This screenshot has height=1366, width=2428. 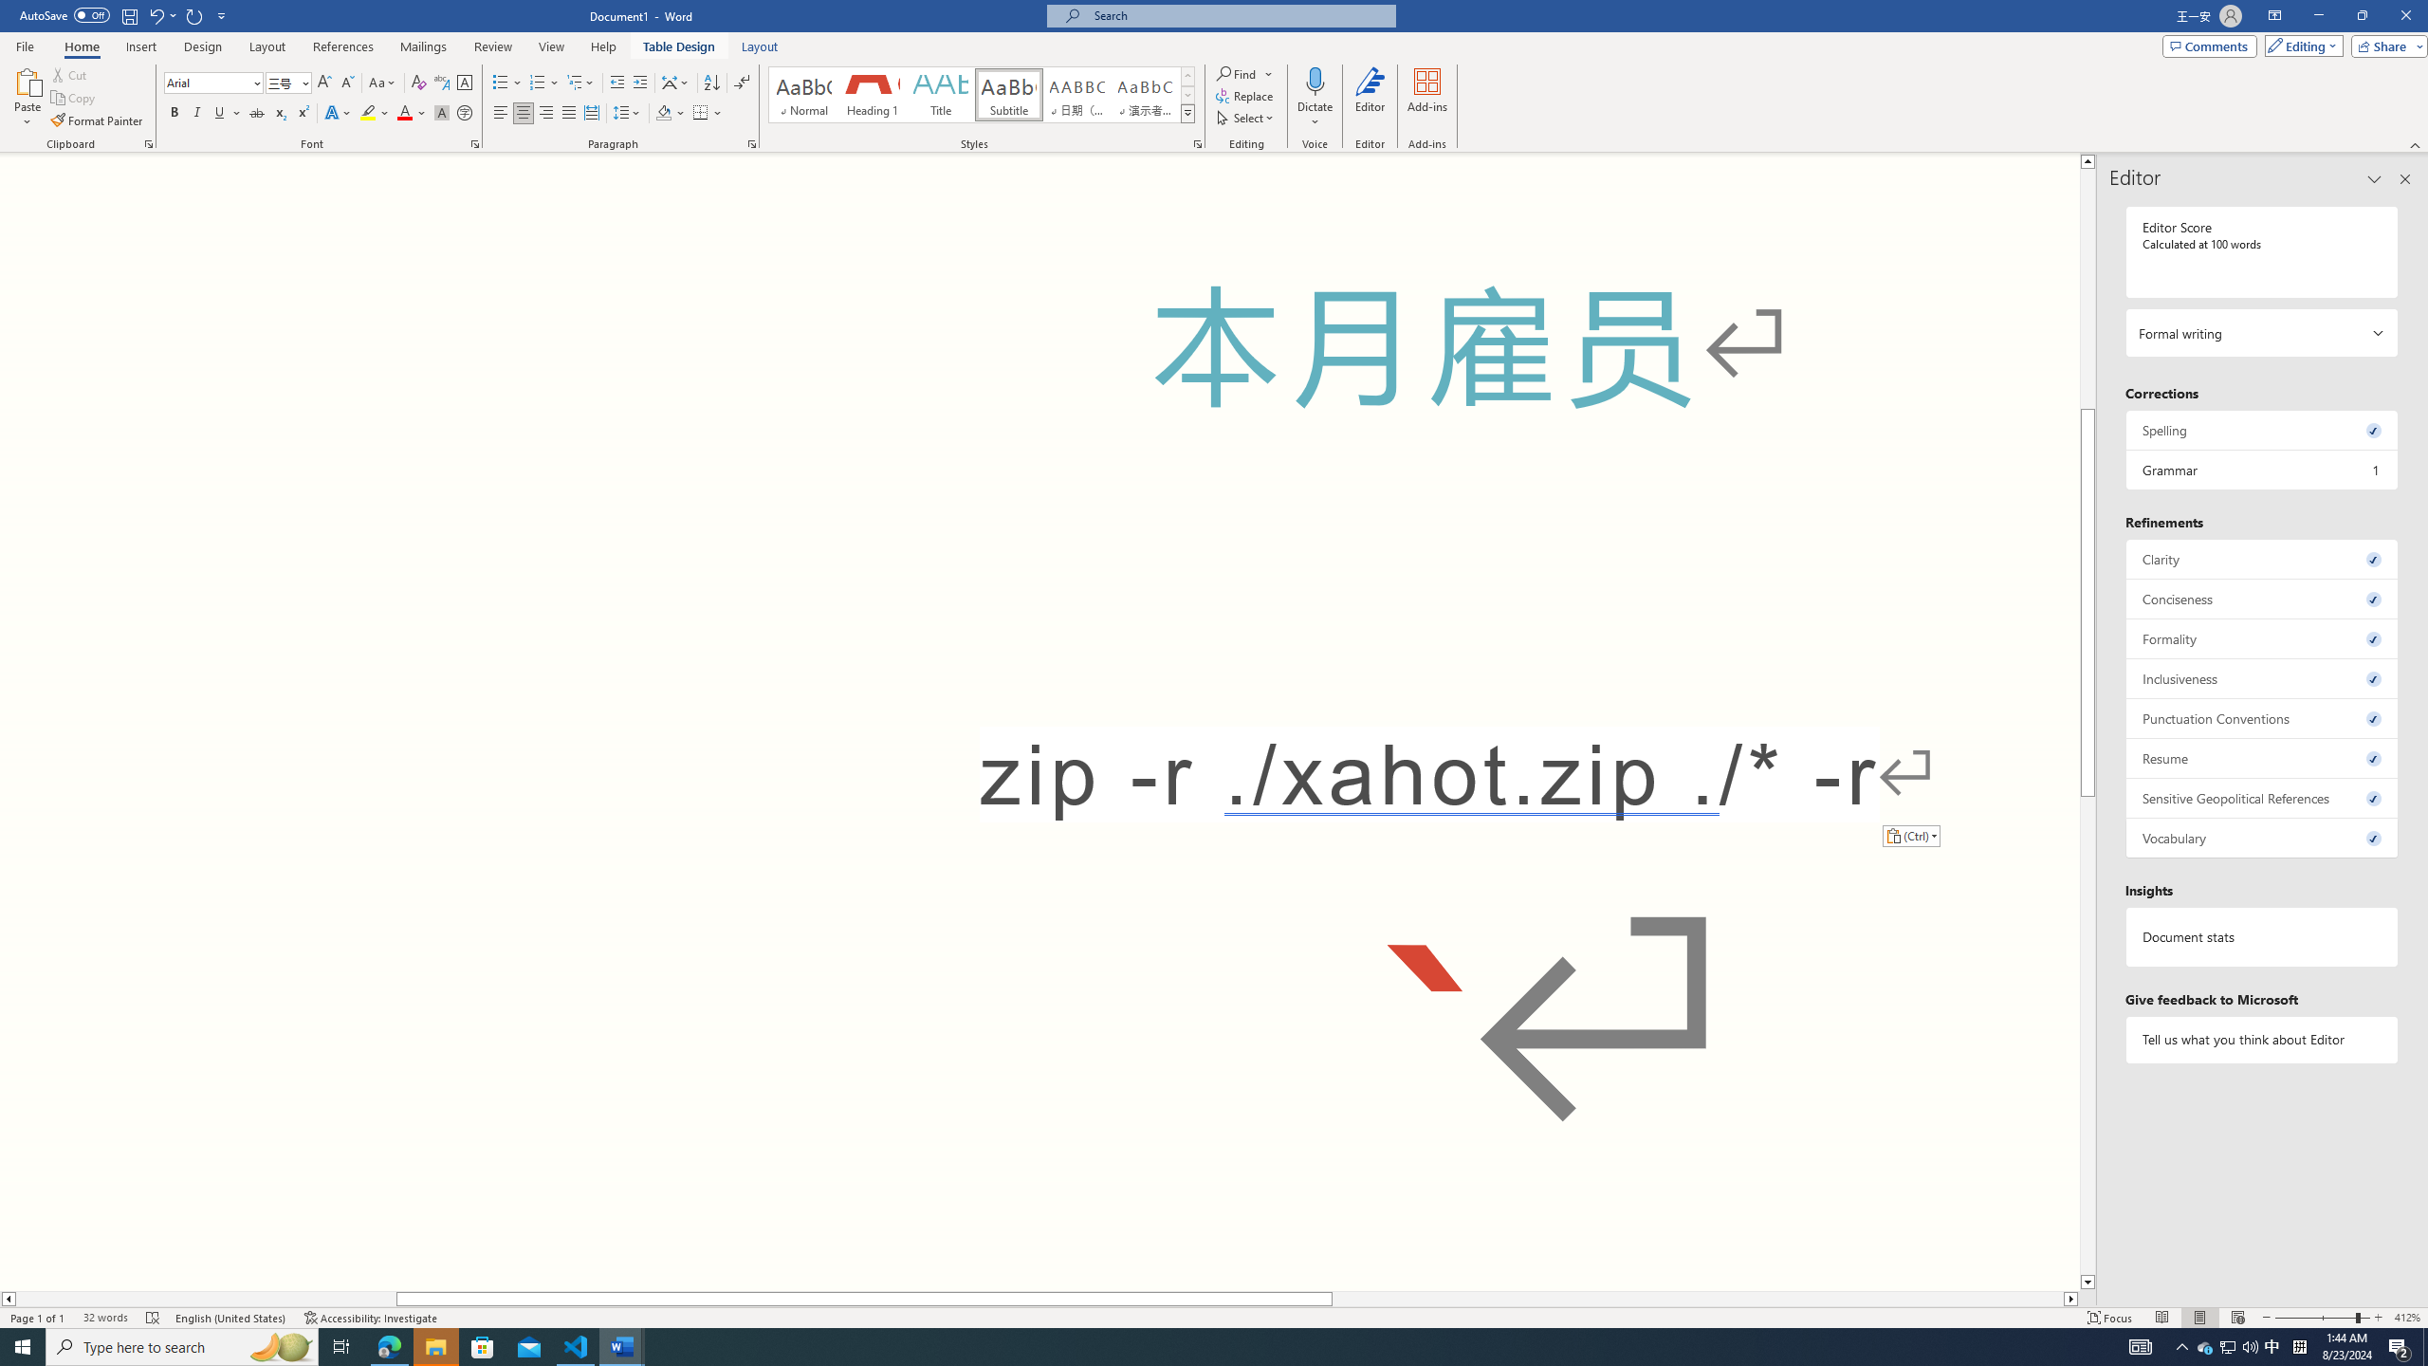 I want to click on Clarity, 0 issues. Press space or enter to review items., so click(x=2263, y=559).